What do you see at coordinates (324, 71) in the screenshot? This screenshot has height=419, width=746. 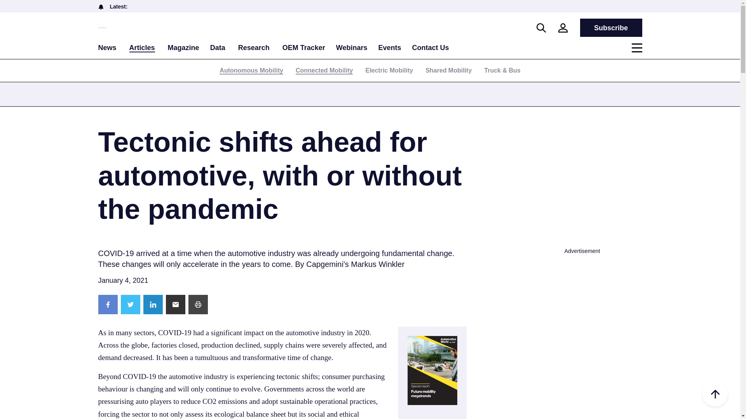 I see `Connected Mobility` at bounding box center [324, 71].